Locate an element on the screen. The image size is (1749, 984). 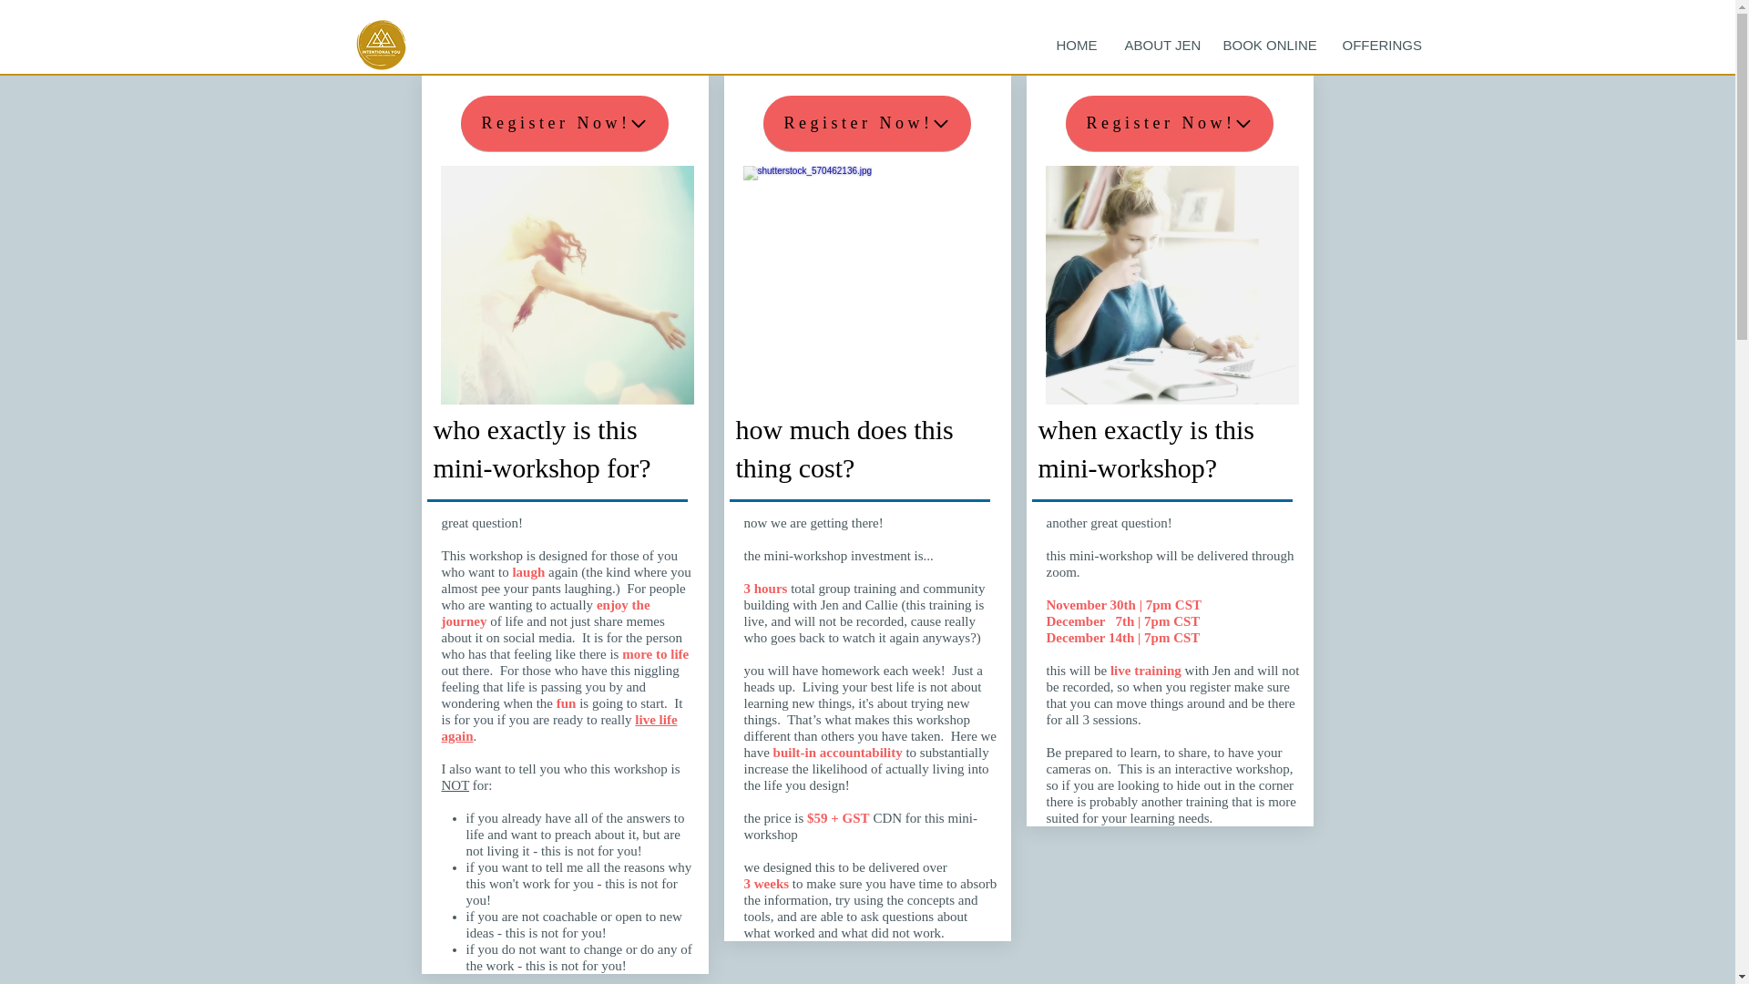
Register Now! is located at coordinates (565, 123).